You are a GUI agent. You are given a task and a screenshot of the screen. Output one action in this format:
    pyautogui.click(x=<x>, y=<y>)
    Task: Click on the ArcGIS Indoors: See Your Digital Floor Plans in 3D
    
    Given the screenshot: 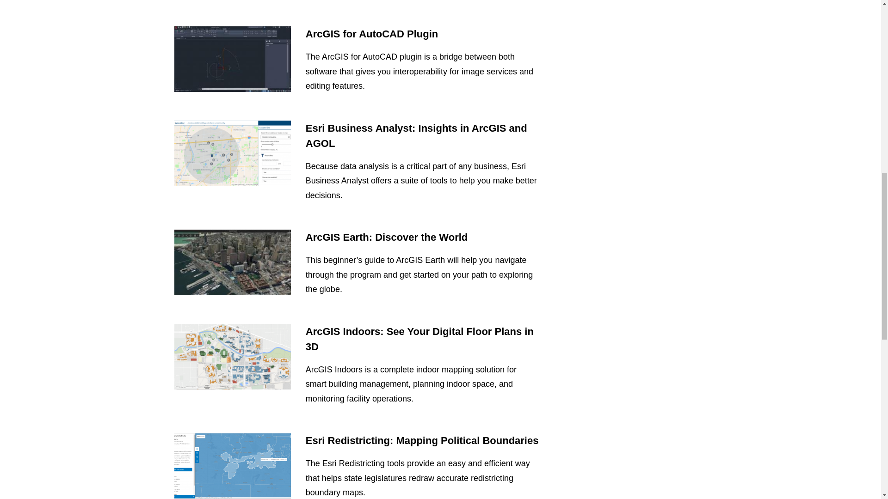 What is the action you would take?
    pyautogui.click(x=419, y=339)
    